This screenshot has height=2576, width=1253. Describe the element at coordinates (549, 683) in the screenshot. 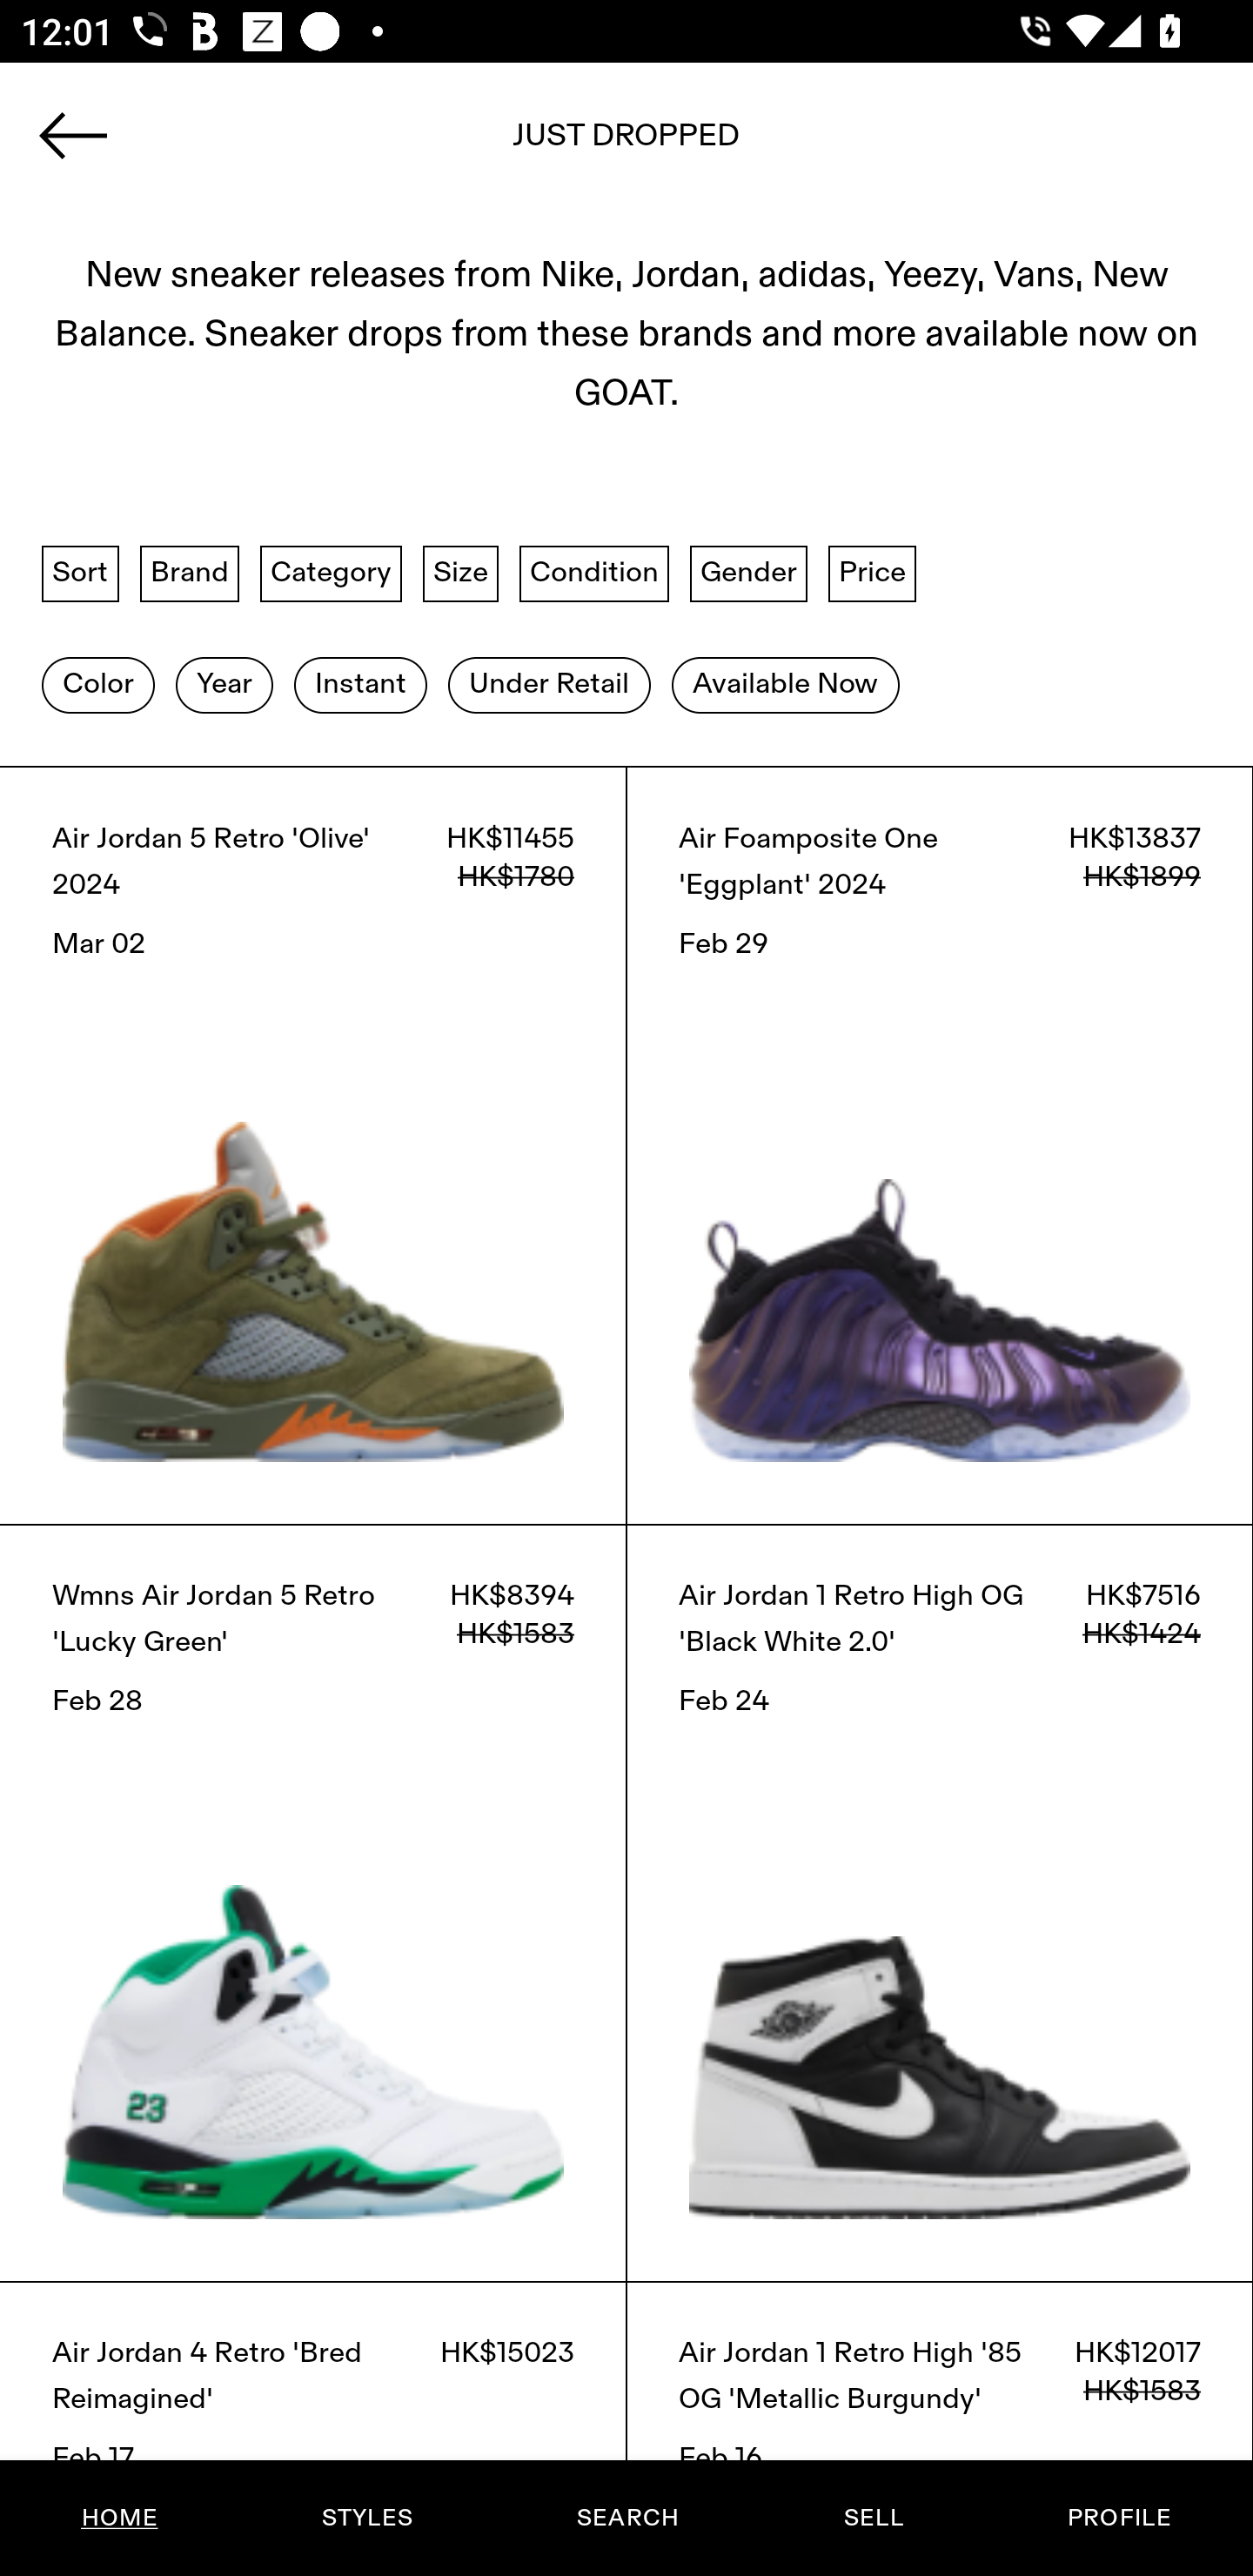

I see `Under Retail` at that location.